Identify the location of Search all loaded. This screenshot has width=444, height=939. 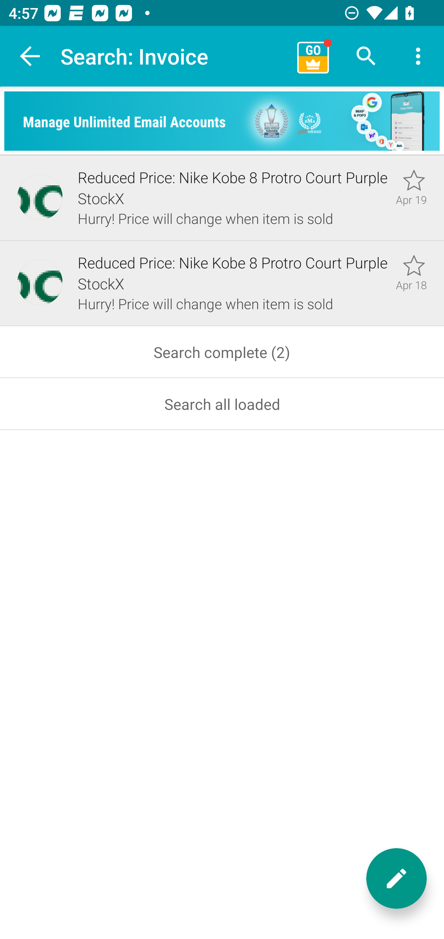
(222, 404).